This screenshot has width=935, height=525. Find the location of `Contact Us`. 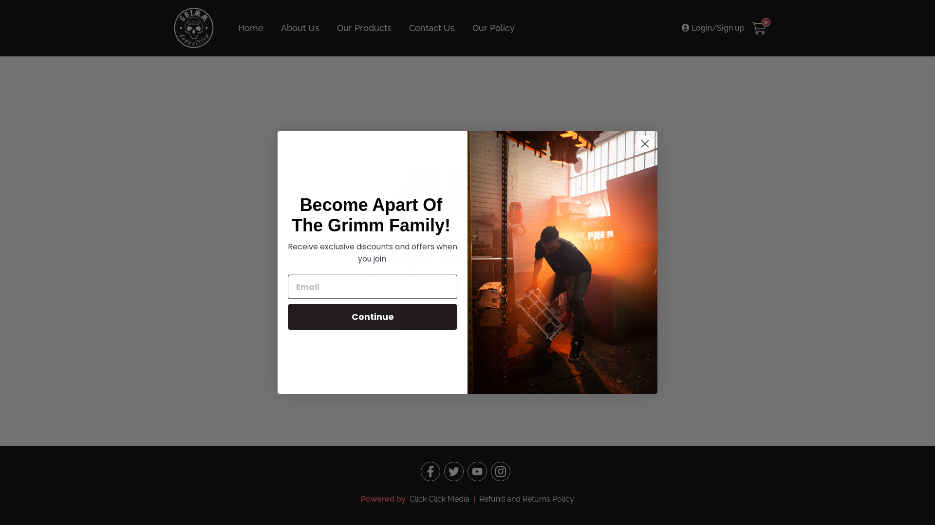

Contact Us is located at coordinates (432, 28).